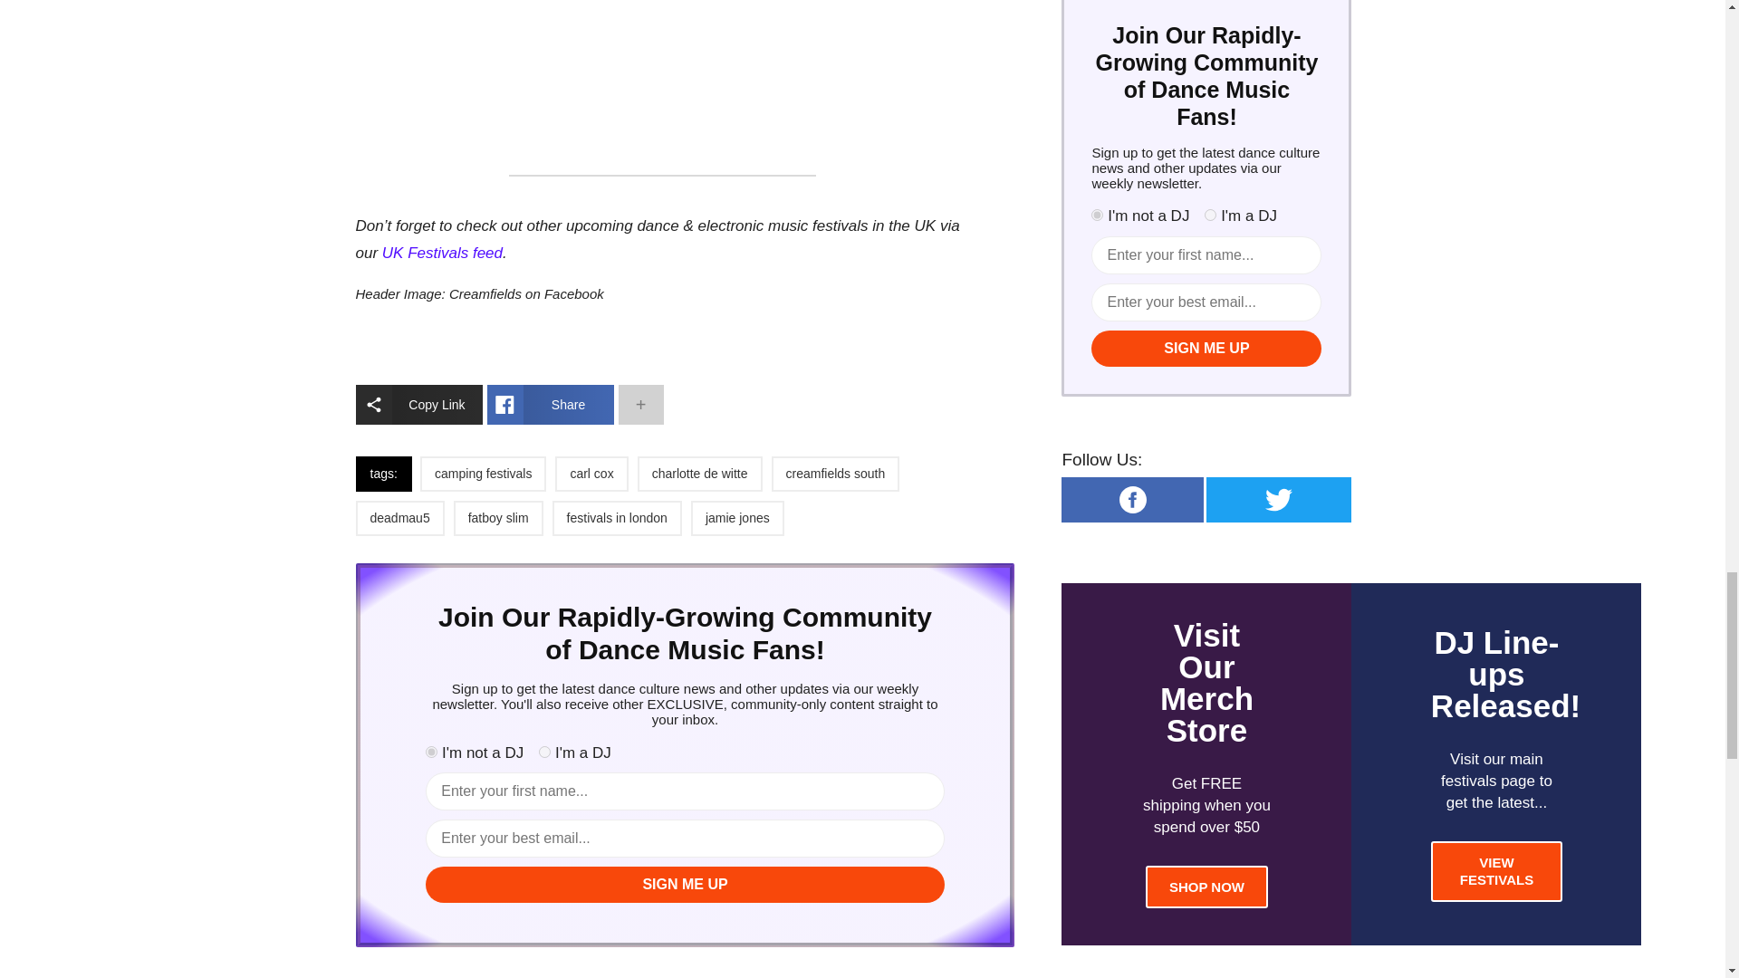 The width and height of the screenshot is (1739, 978). Describe the element at coordinates (418, 404) in the screenshot. I see `Copy Link` at that location.